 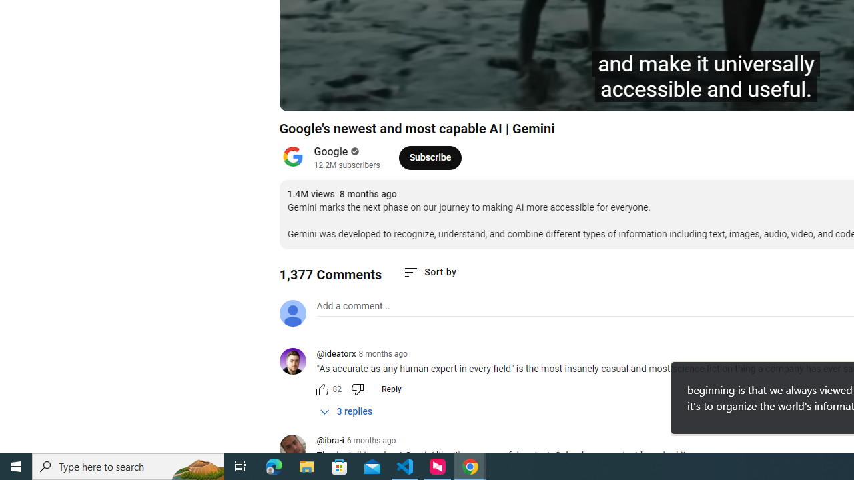 I want to click on Like this comment along with 82 other people, so click(x=322, y=389).